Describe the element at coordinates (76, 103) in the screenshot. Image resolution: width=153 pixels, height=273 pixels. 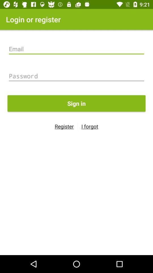
I see `launch the sign in icon` at that location.